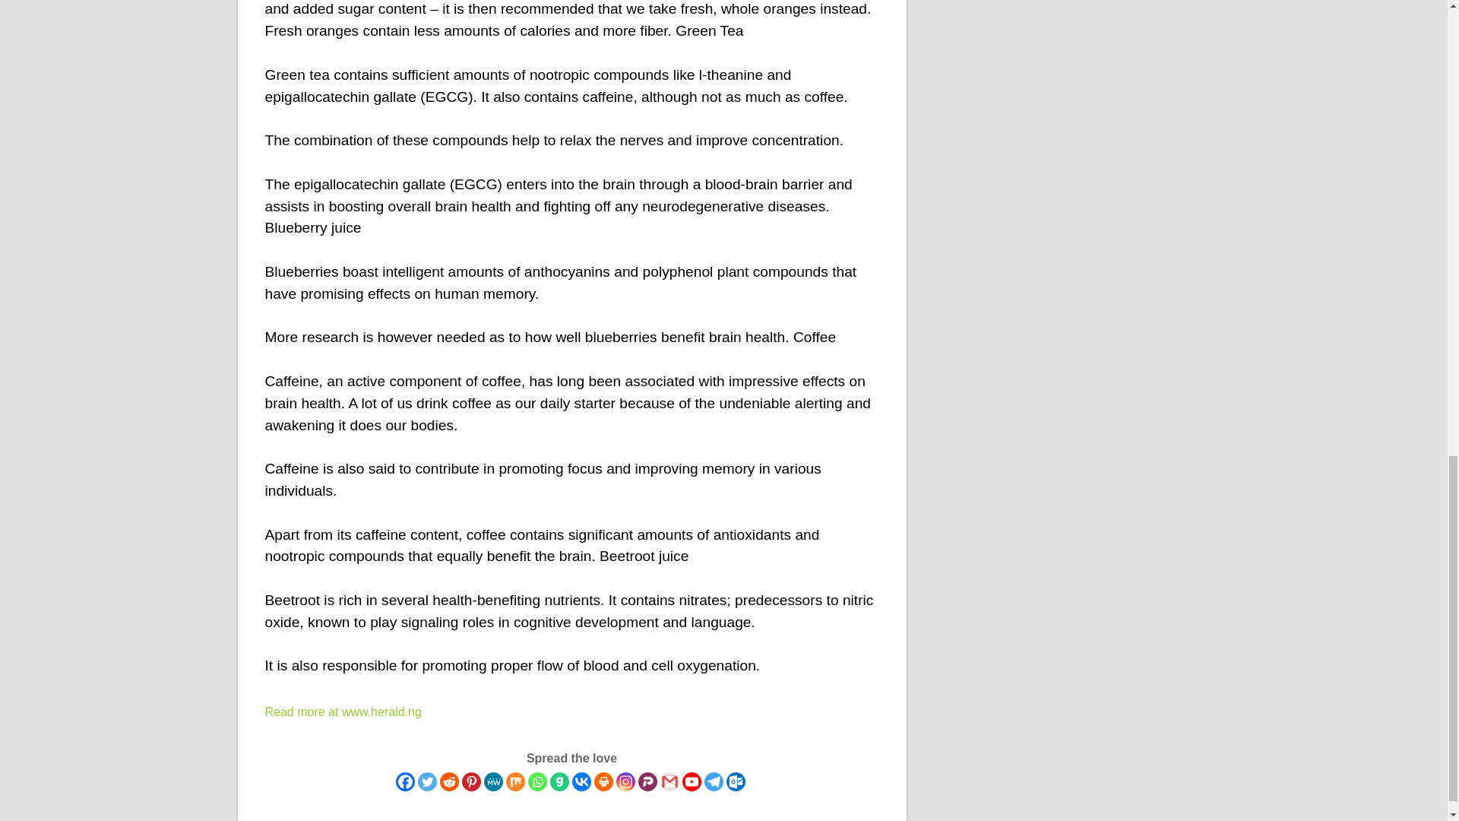 Image resolution: width=1459 pixels, height=821 pixels. What do you see at coordinates (515, 781) in the screenshot?
I see `Mix` at bounding box center [515, 781].